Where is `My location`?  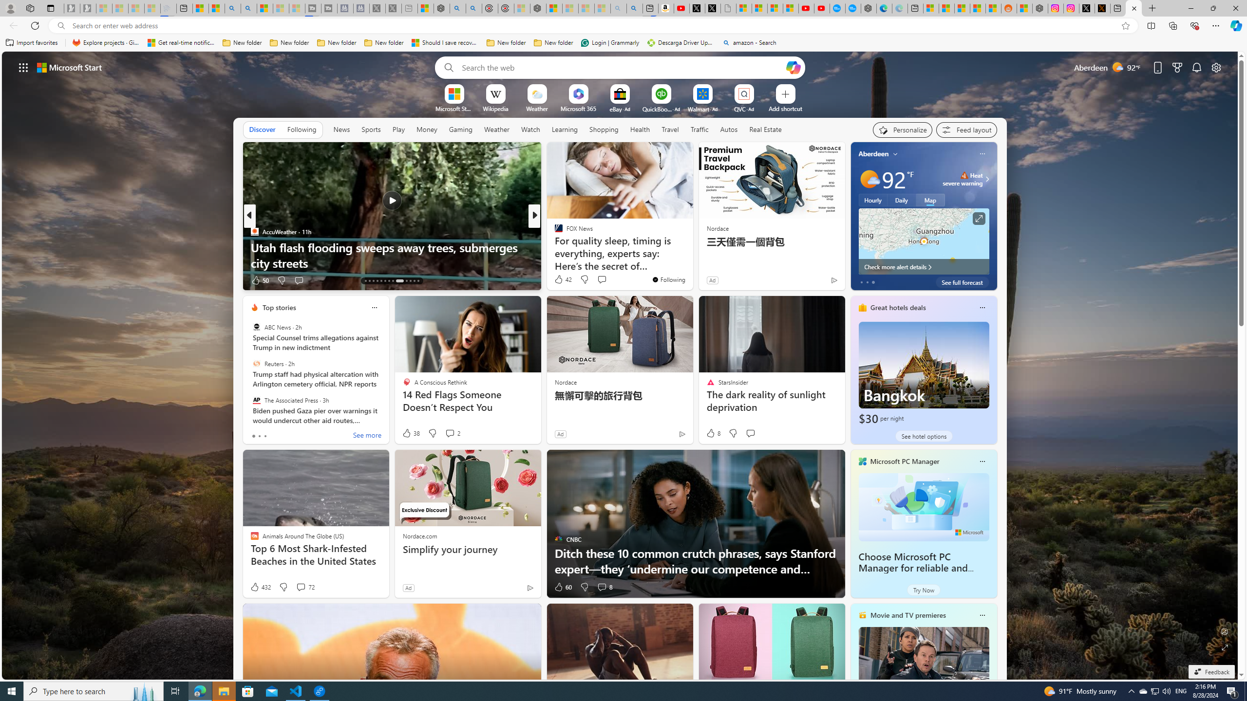
My location is located at coordinates (895, 154).